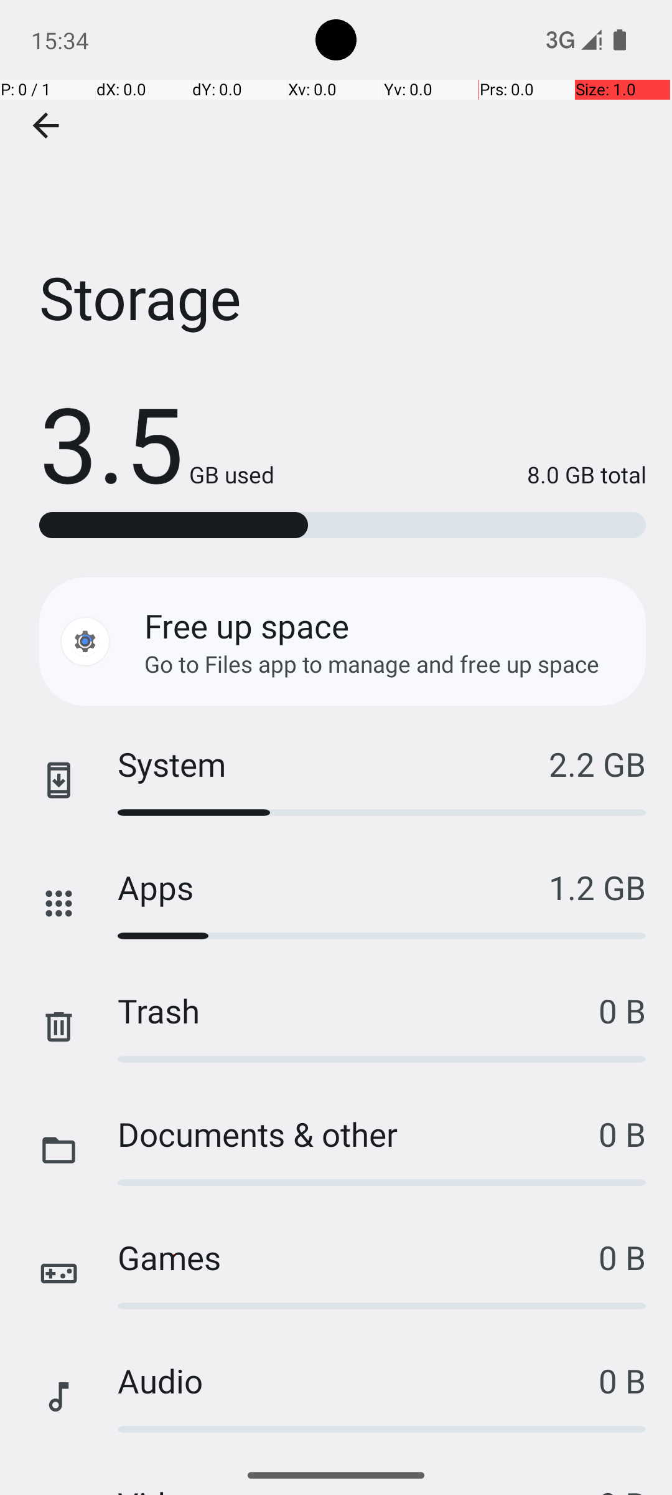  What do you see at coordinates (358, 1010) in the screenshot?
I see `Trash` at bounding box center [358, 1010].